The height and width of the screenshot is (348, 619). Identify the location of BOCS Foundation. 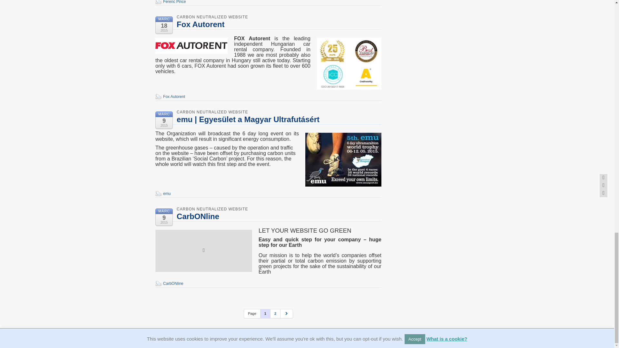
(406, 322).